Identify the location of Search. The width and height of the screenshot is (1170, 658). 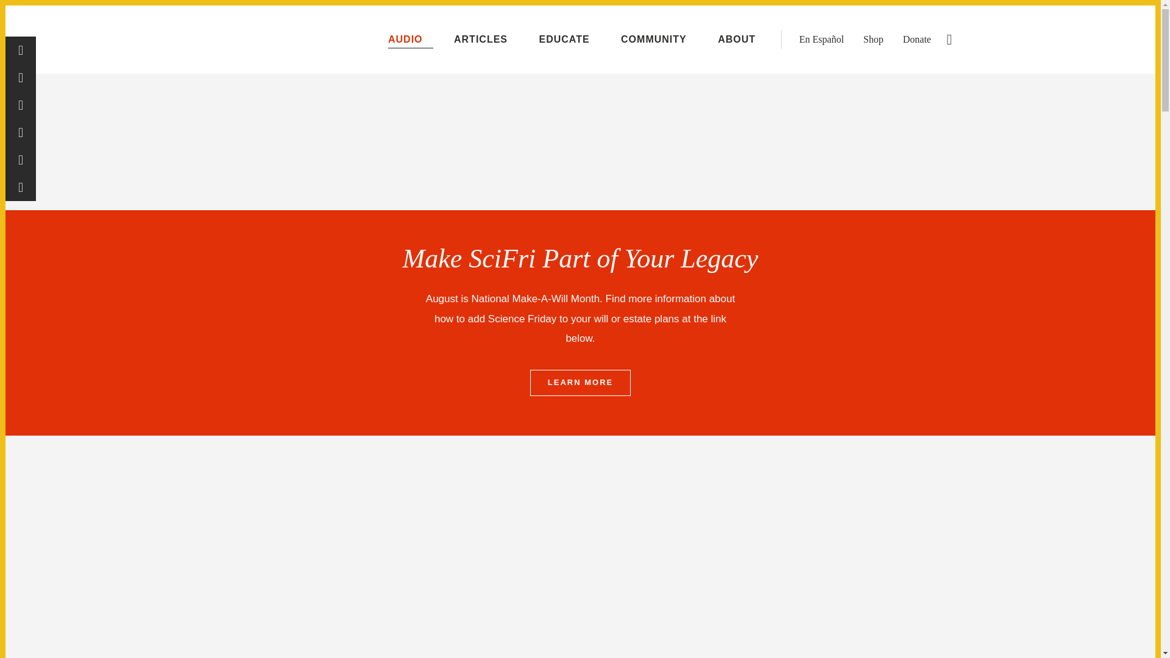
(949, 39).